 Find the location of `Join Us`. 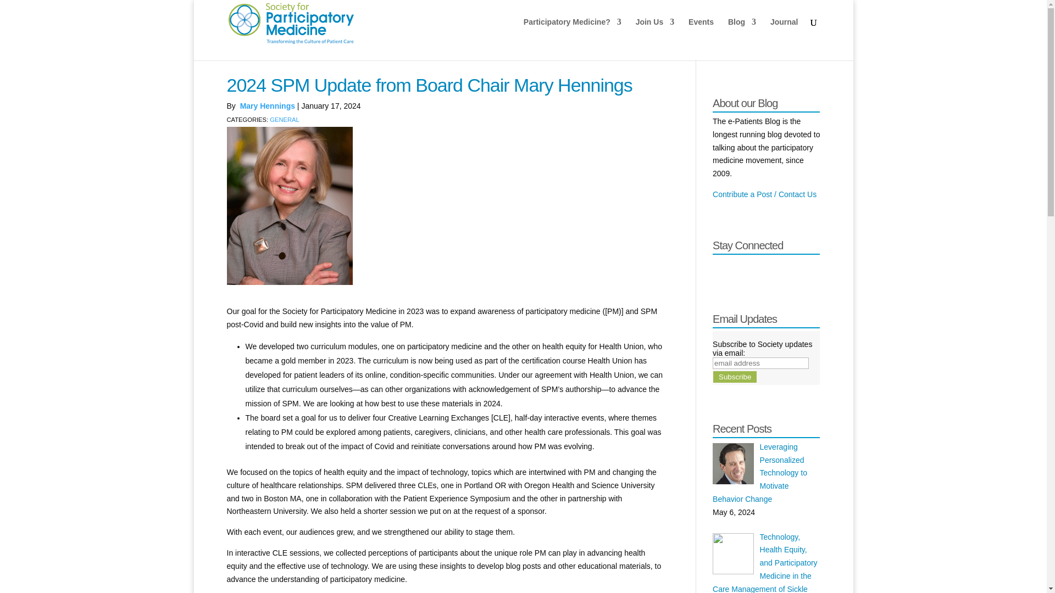

Join Us is located at coordinates (655, 31).